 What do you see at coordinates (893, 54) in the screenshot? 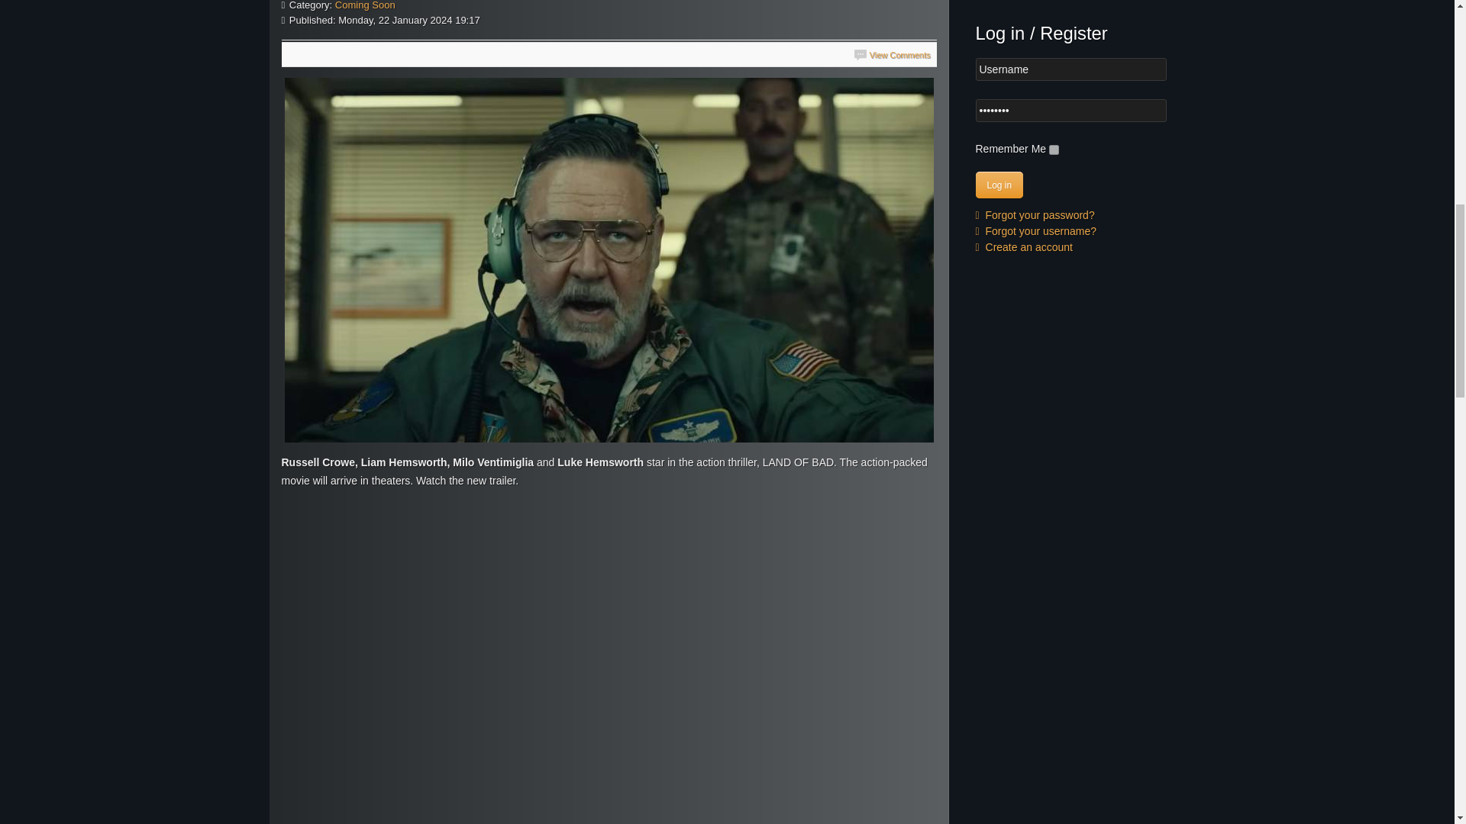
I see `View Comments` at bounding box center [893, 54].